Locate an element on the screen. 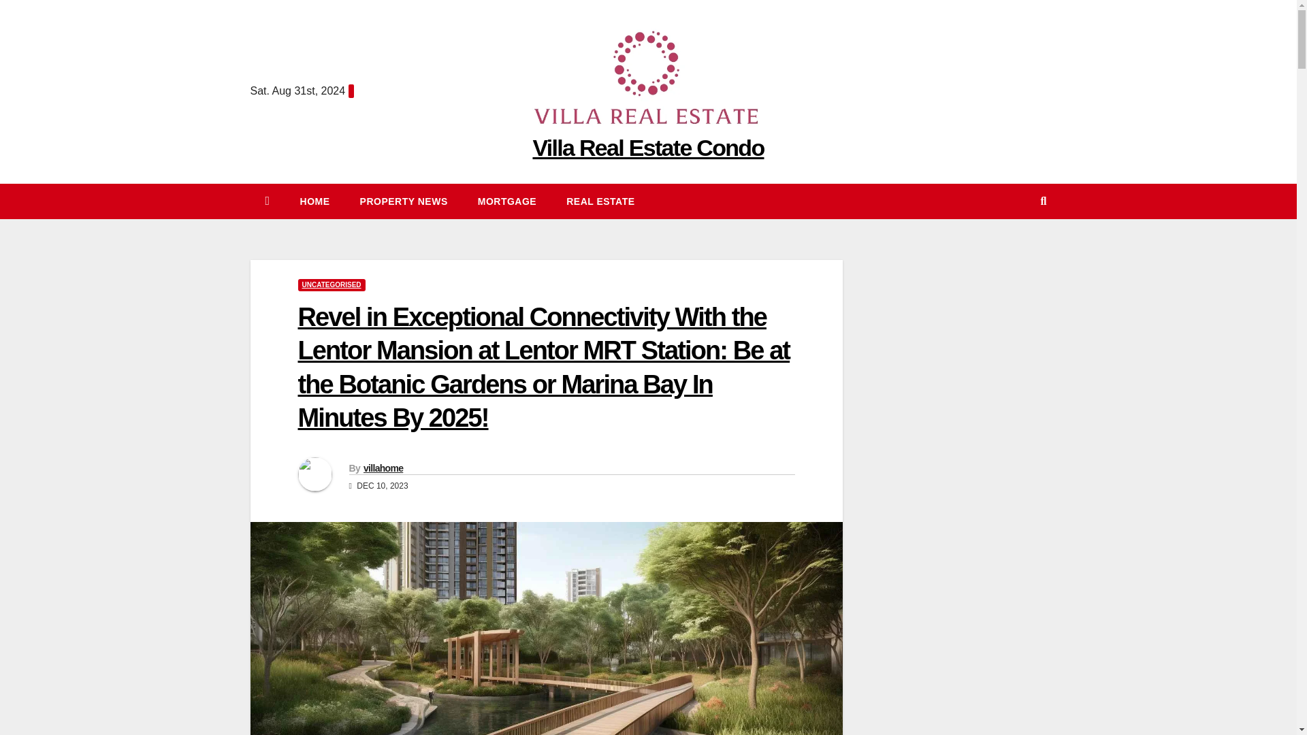 This screenshot has width=1307, height=735. MORTGAGE is located at coordinates (506, 201).